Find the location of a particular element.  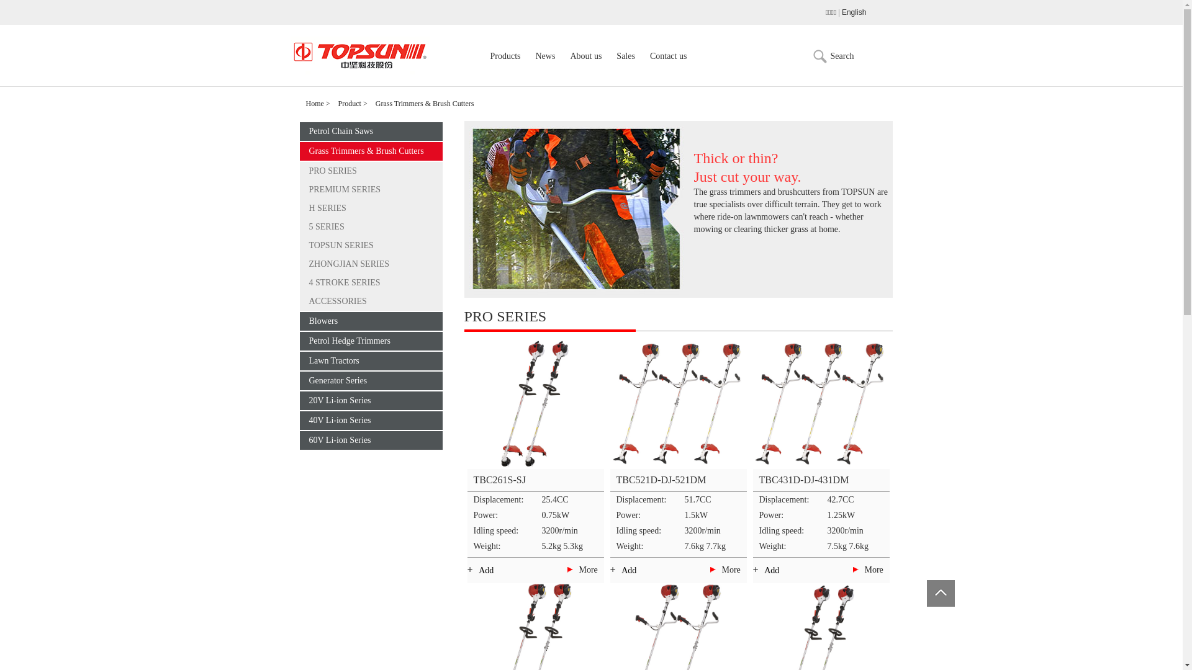

PRO SERIES is located at coordinates (371, 171).